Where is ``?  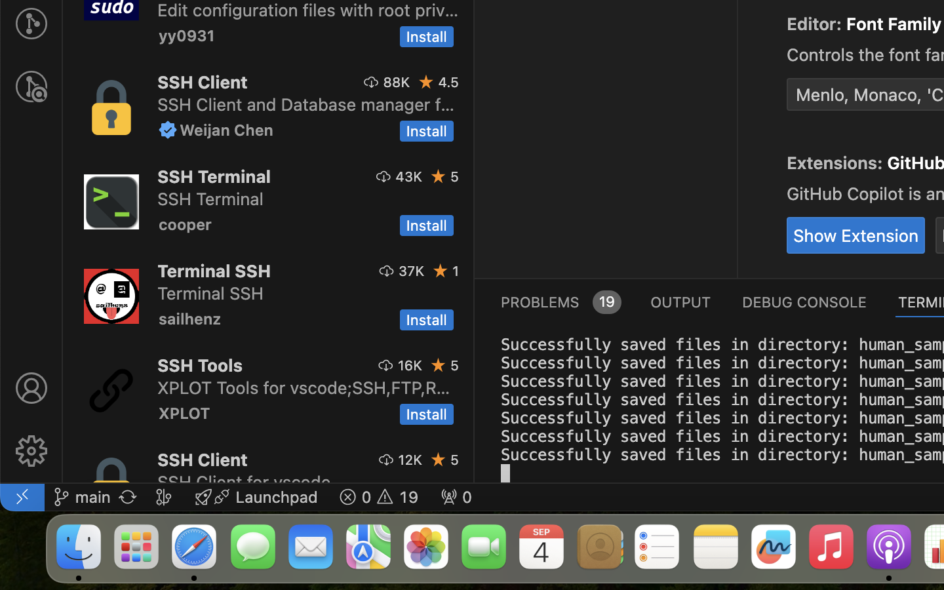  is located at coordinates (168, 130).